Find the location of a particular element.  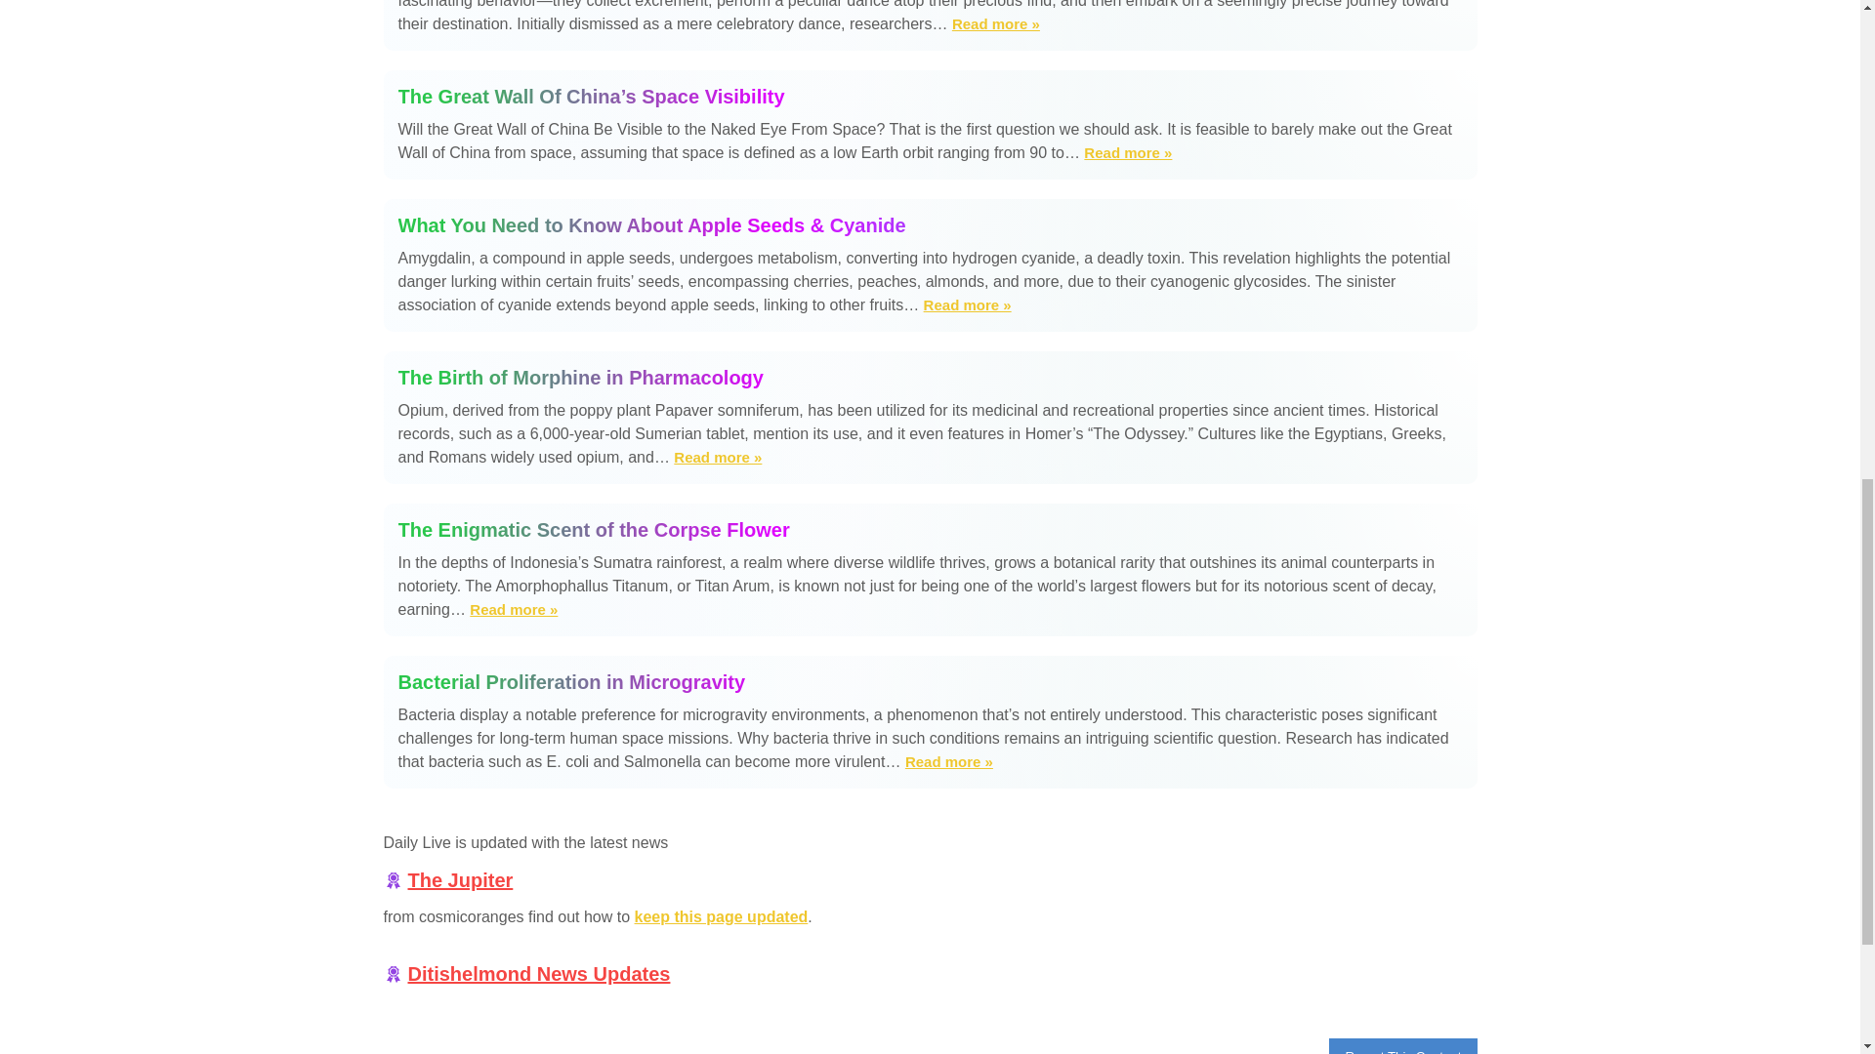

Dung Beetles Use the Milky Way As Navigation is located at coordinates (996, 23).